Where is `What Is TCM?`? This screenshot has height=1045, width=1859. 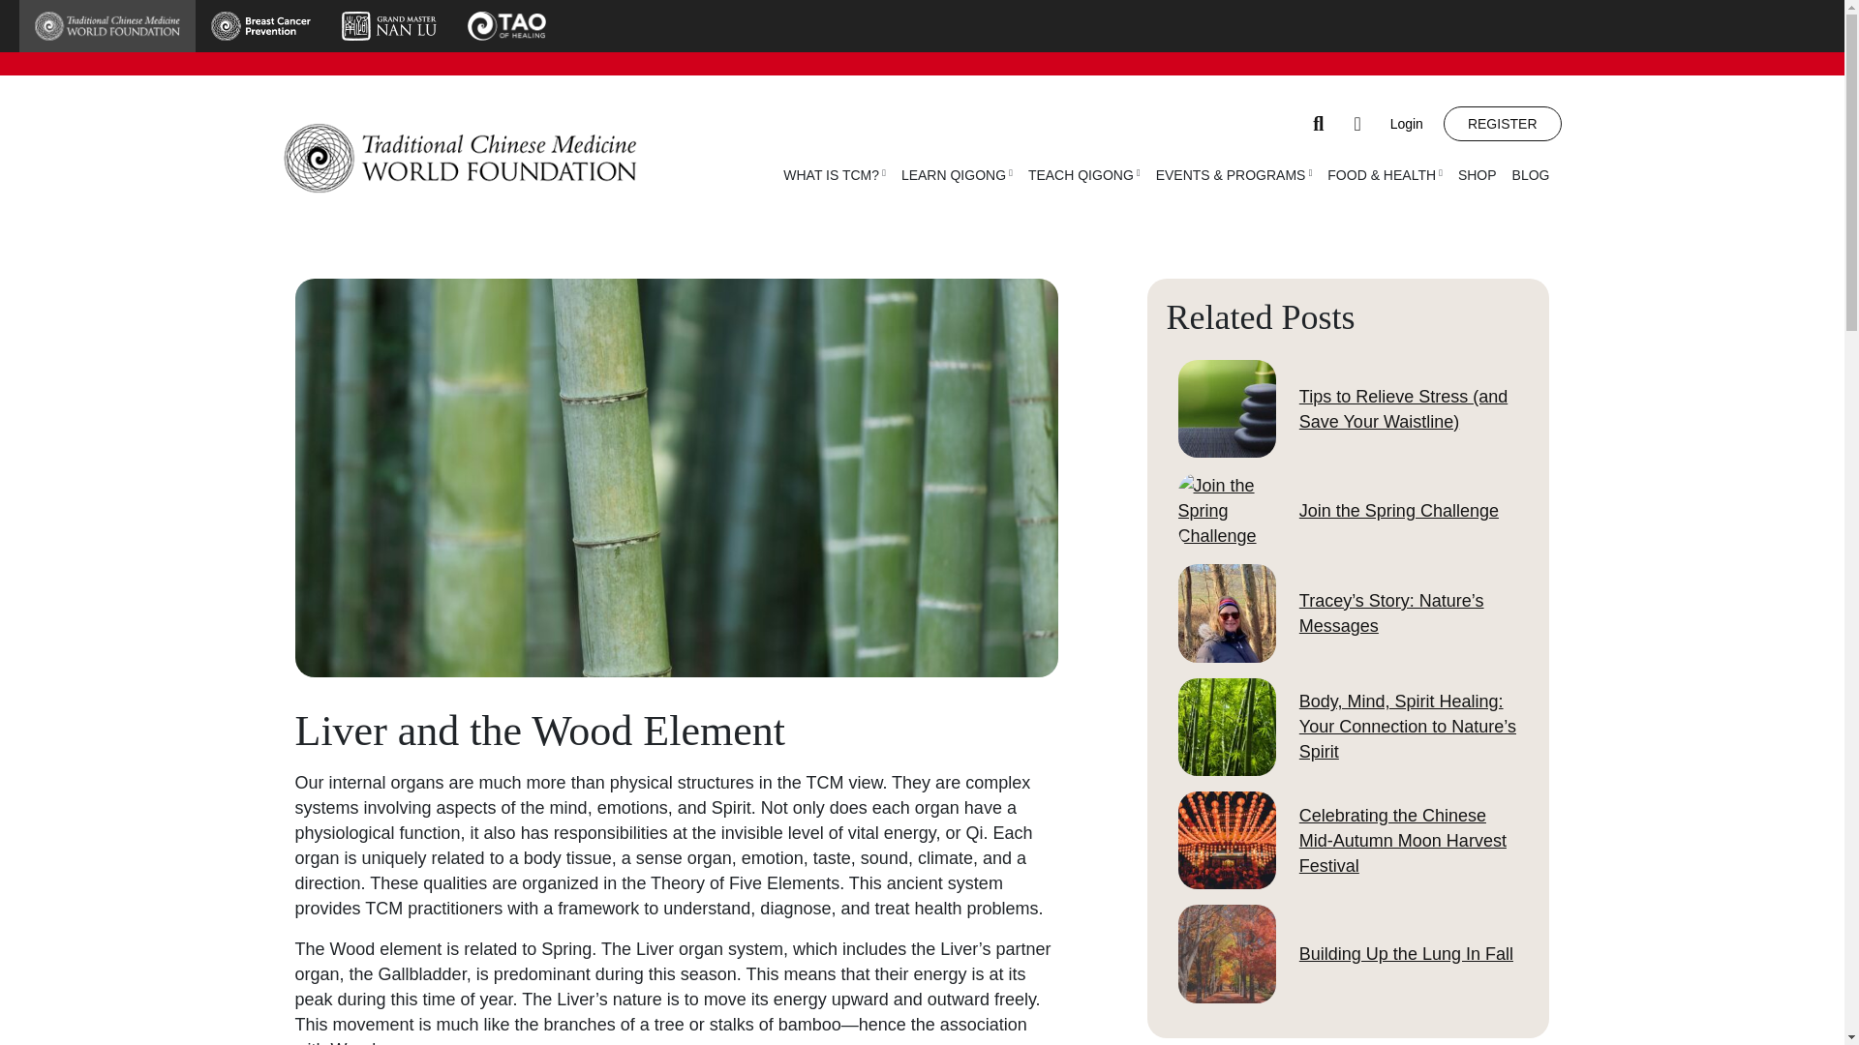
What Is TCM? is located at coordinates (835, 174).